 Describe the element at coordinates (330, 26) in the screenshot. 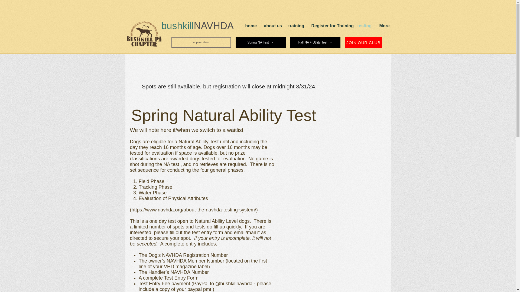

I see `Register for Training` at that location.